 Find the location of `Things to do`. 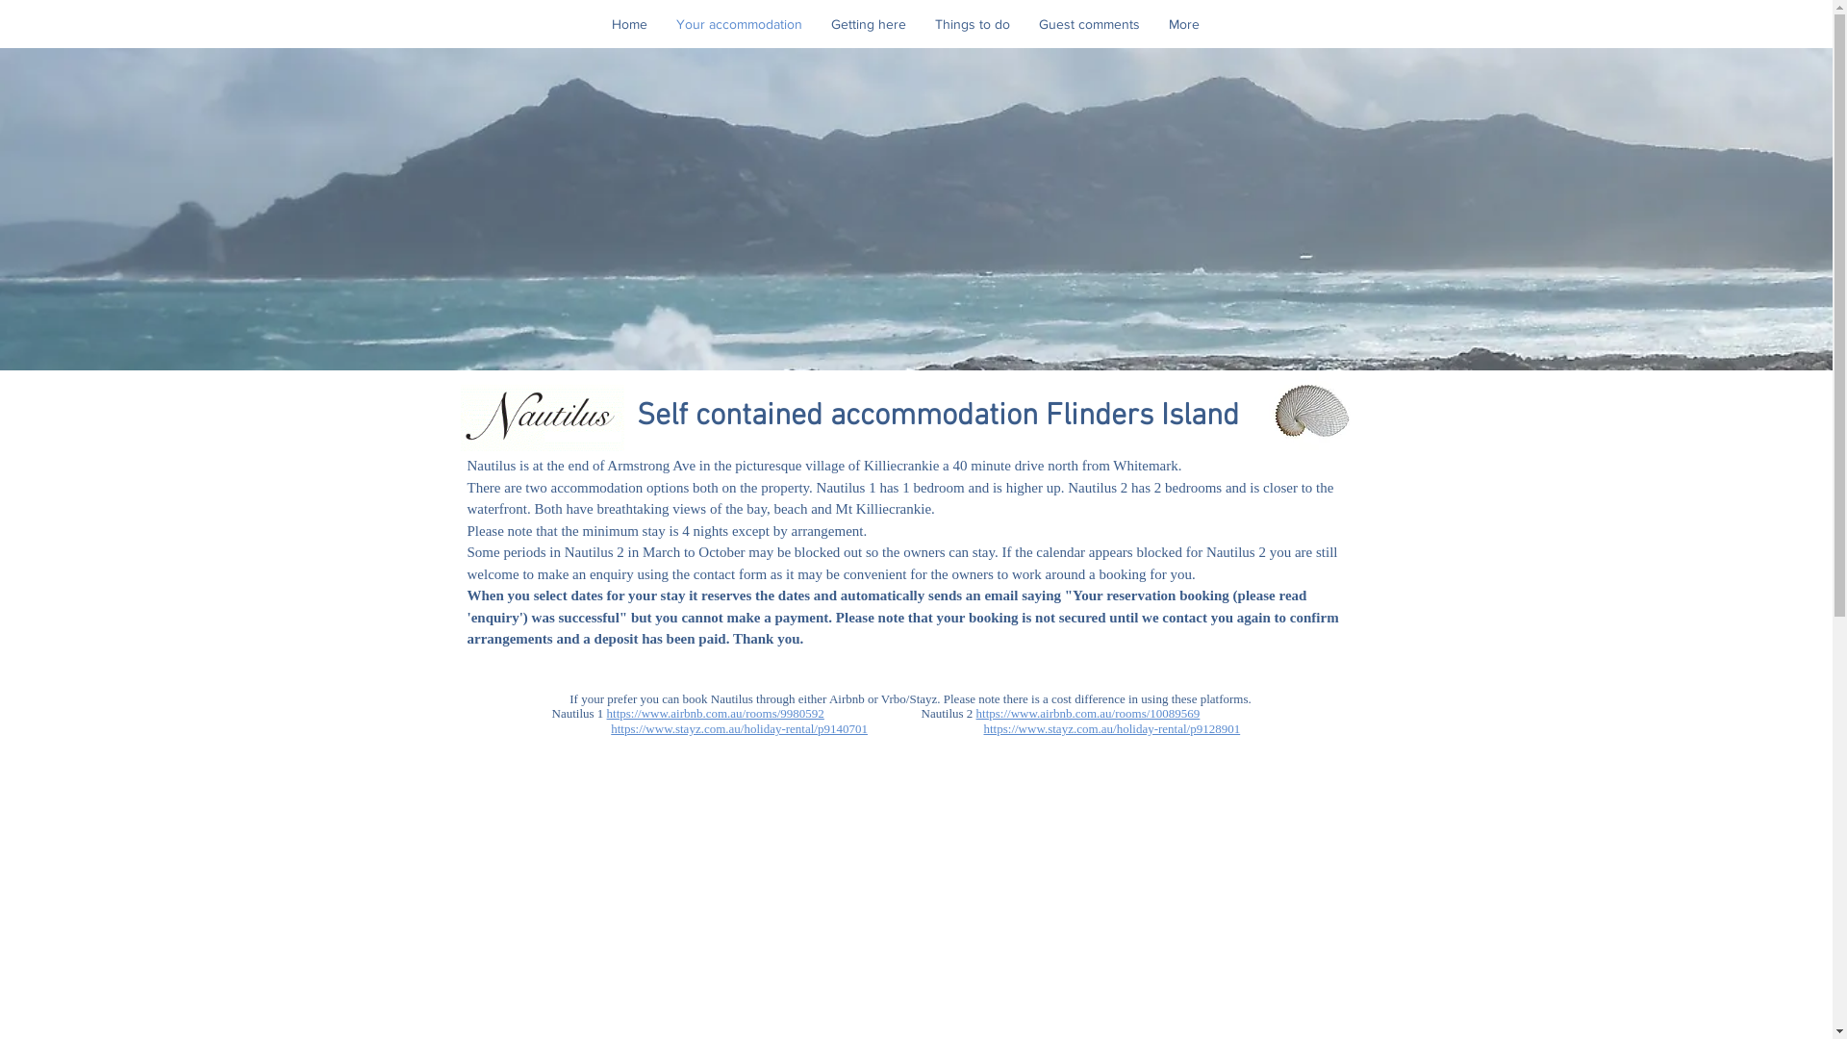

Things to do is located at coordinates (973, 24).